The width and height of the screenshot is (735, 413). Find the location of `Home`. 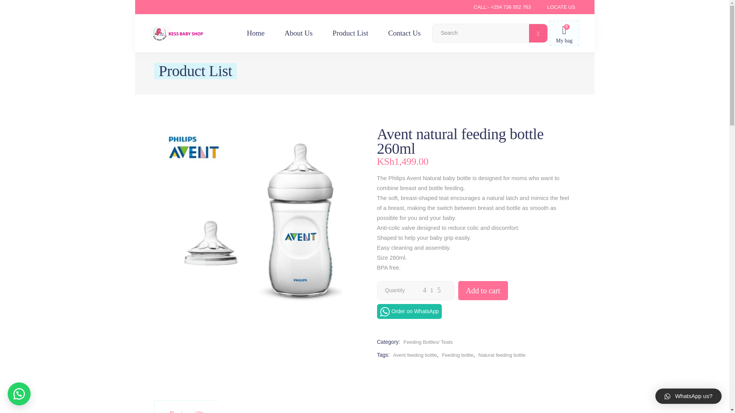

Home is located at coordinates (255, 33).